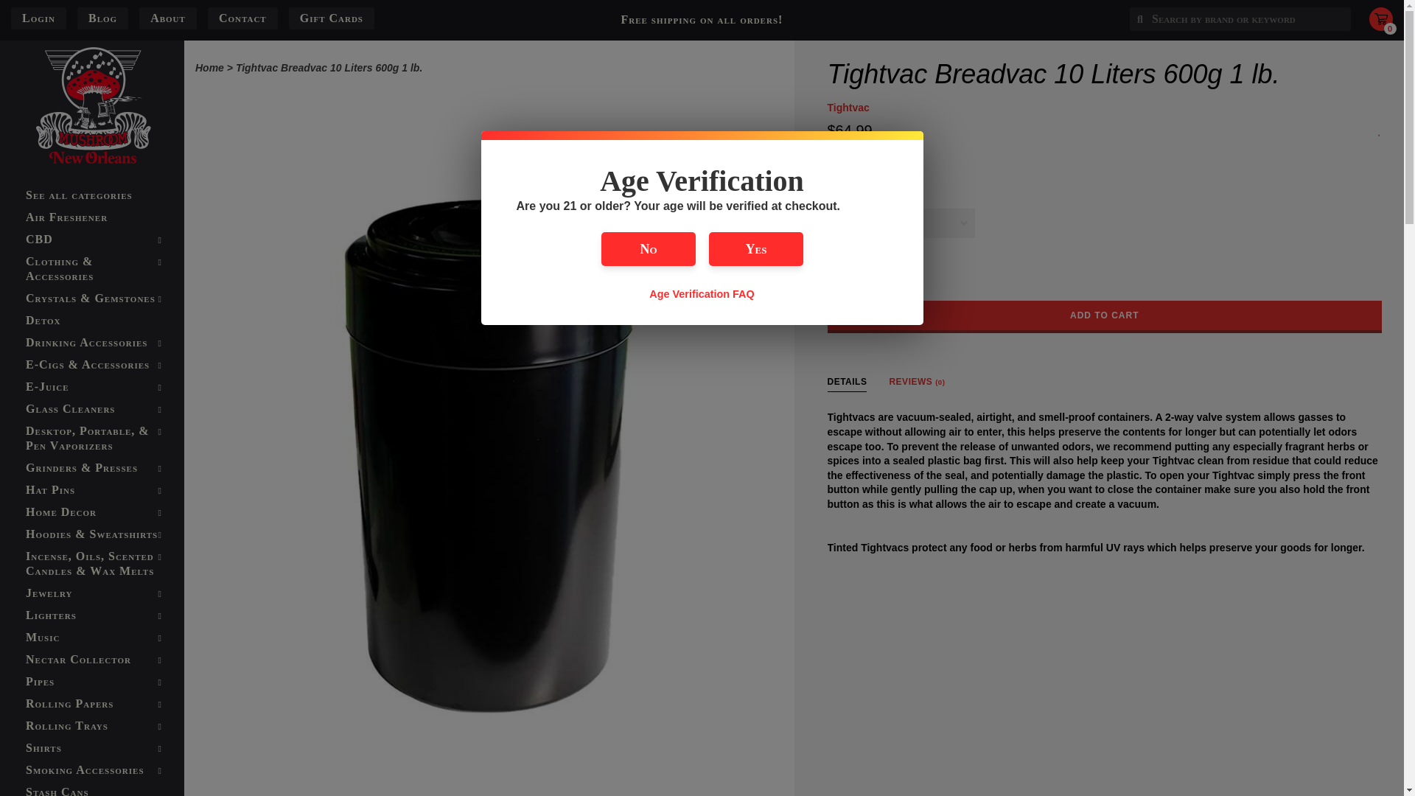 This screenshot has width=1415, height=796. Describe the element at coordinates (102, 18) in the screenshot. I see `Blog` at that location.